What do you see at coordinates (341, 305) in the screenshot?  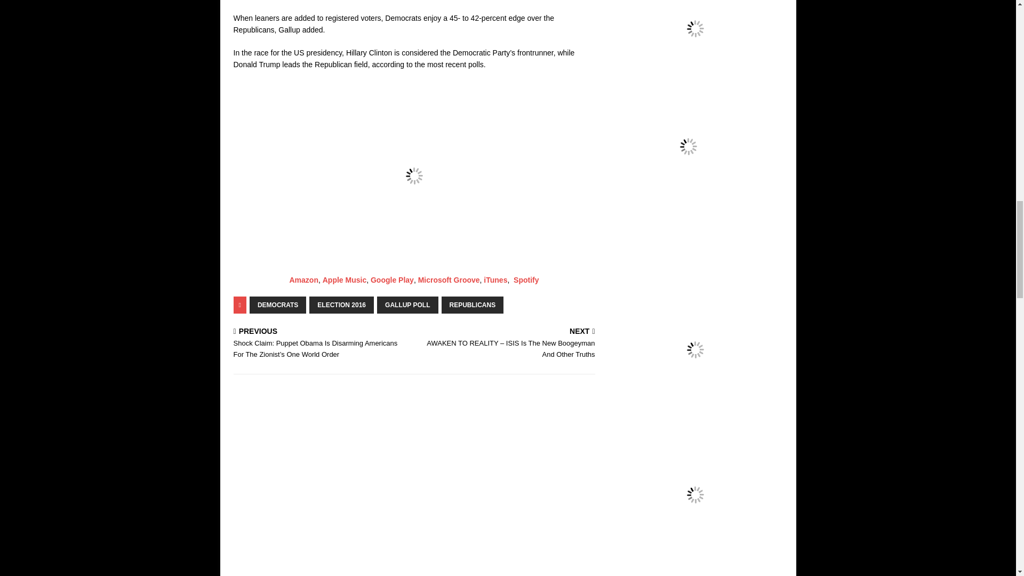 I see `ELECTION 2016` at bounding box center [341, 305].